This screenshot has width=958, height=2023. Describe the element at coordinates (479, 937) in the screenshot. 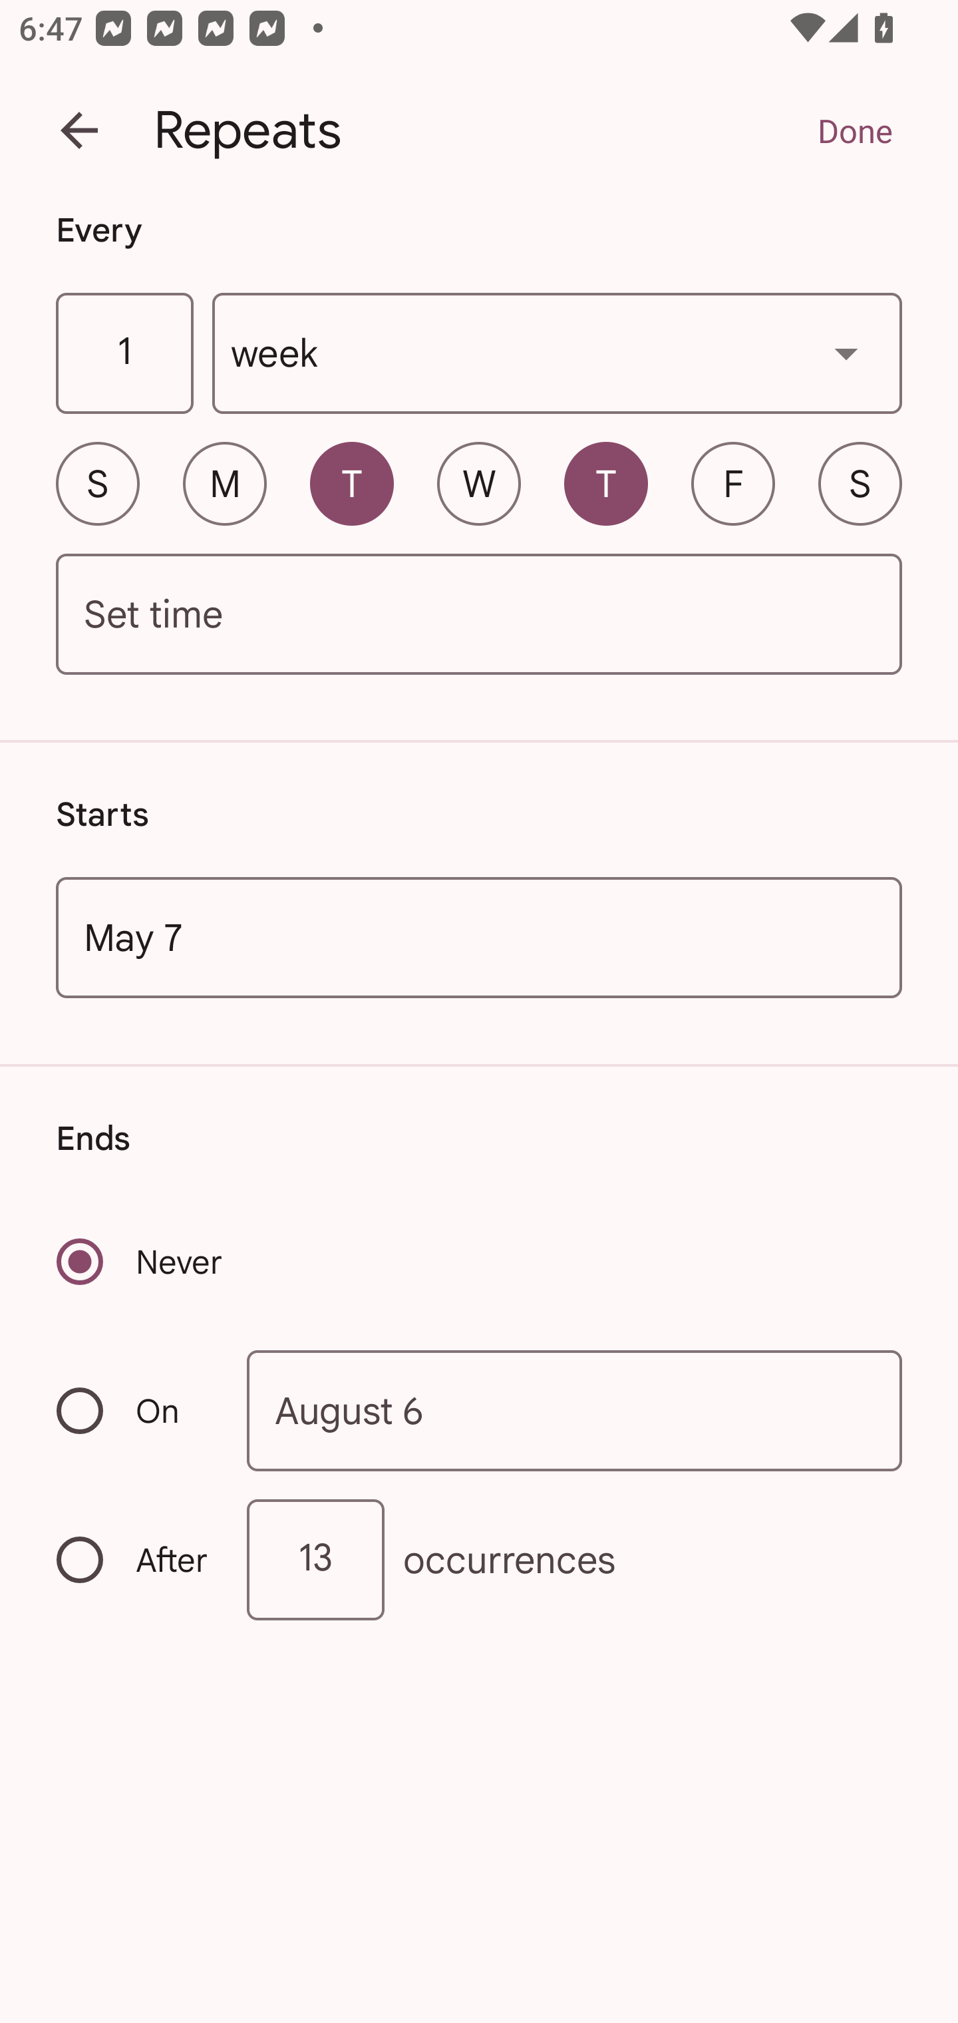

I see `May 7` at that location.